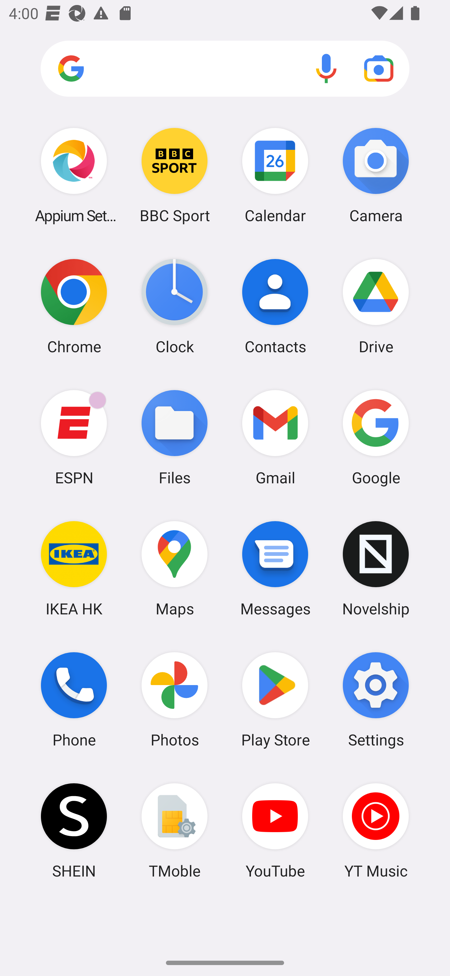 The width and height of the screenshot is (450, 976). What do you see at coordinates (275, 568) in the screenshot?
I see `Messages` at bounding box center [275, 568].